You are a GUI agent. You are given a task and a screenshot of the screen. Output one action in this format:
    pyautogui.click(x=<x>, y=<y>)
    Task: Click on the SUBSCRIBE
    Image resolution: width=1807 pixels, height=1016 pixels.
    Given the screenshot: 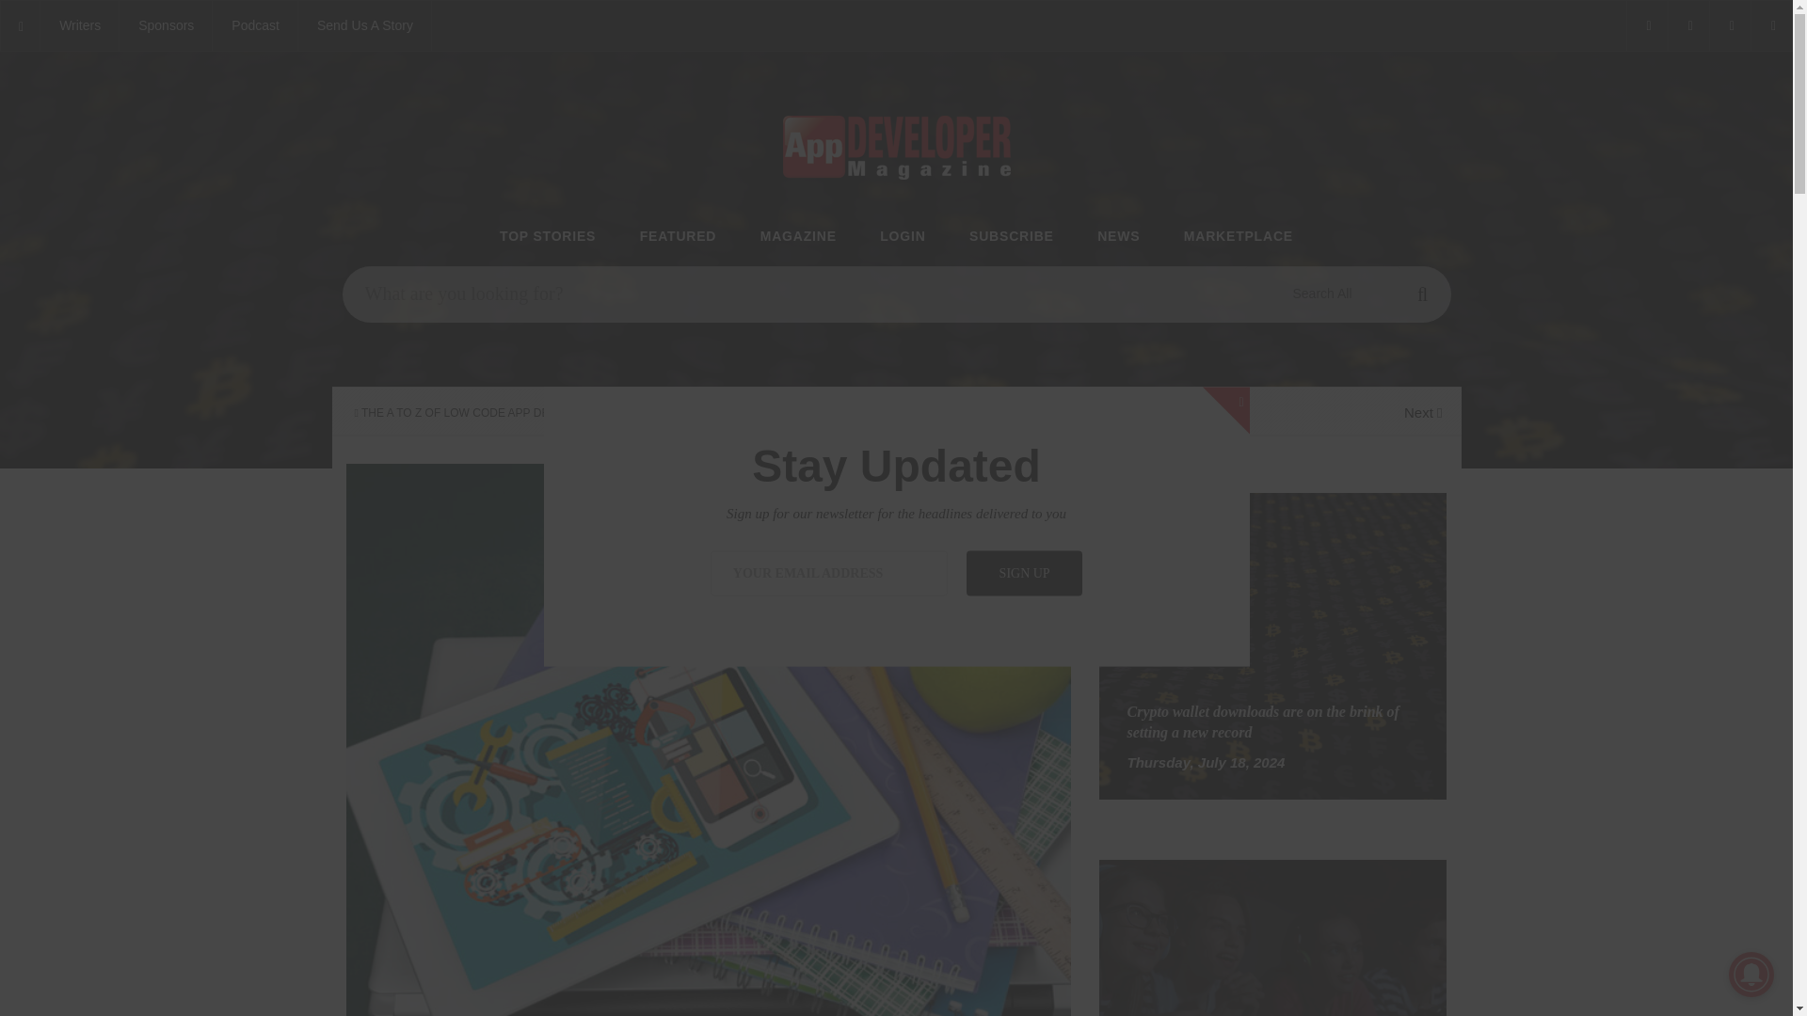 What is the action you would take?
    pyautogui.click(x=1011, y=237)
    